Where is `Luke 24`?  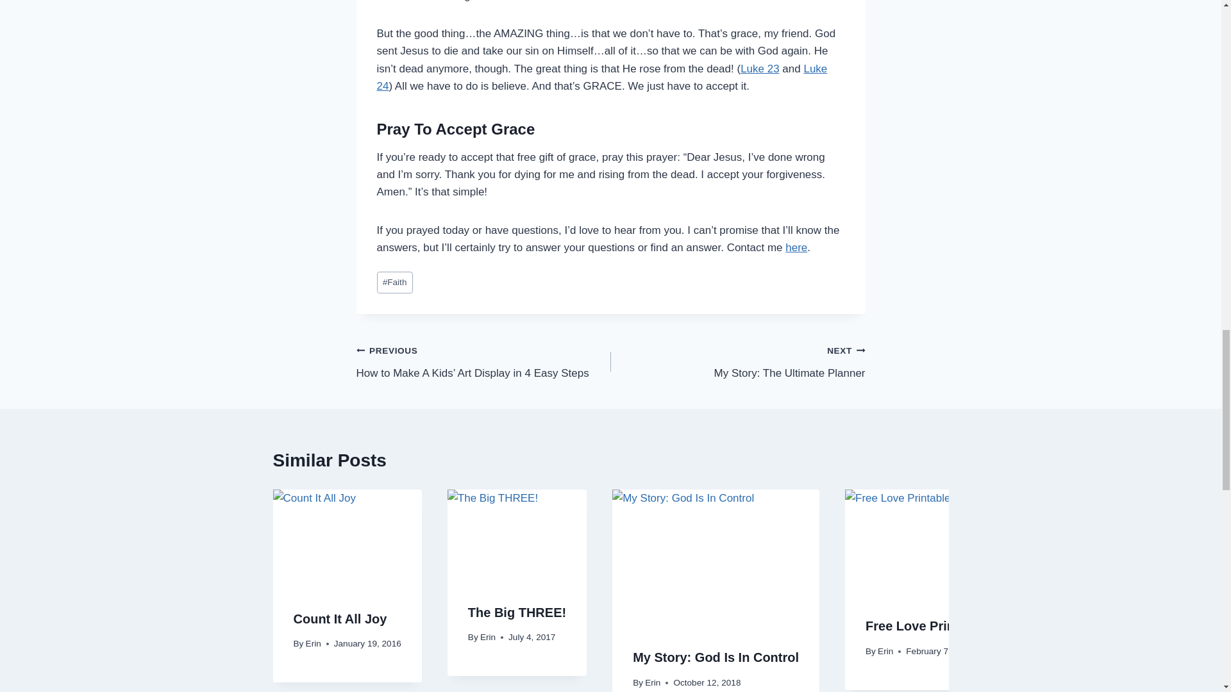 Luke 24 is located at coordinates (601, 77).